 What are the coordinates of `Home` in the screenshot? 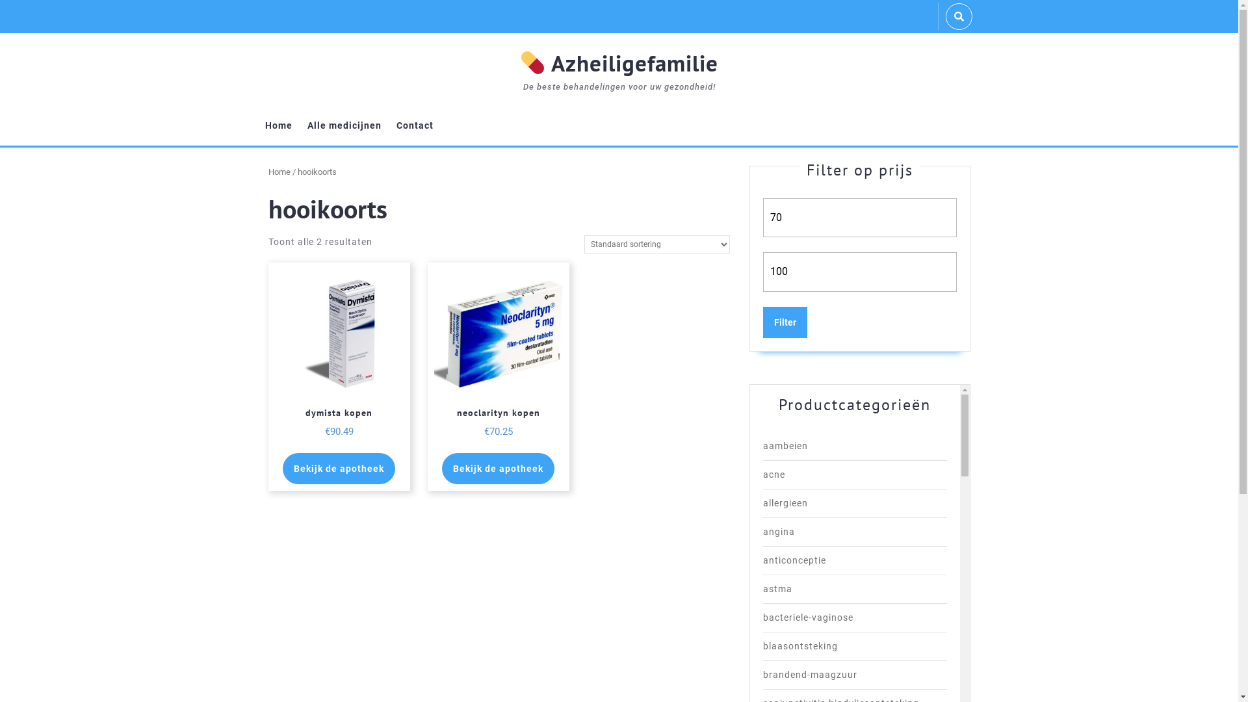 It's located at (279, 172).